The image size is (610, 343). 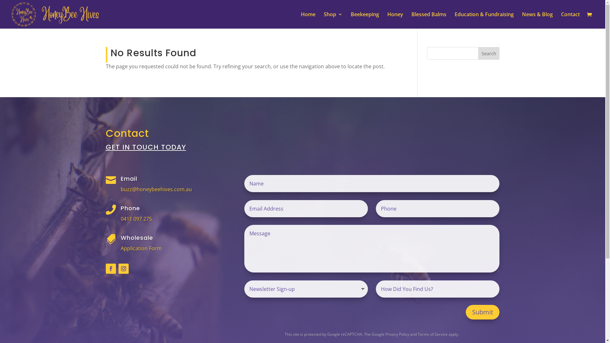 I want to click on Follow on Instagram, so click(x=123, y=269).